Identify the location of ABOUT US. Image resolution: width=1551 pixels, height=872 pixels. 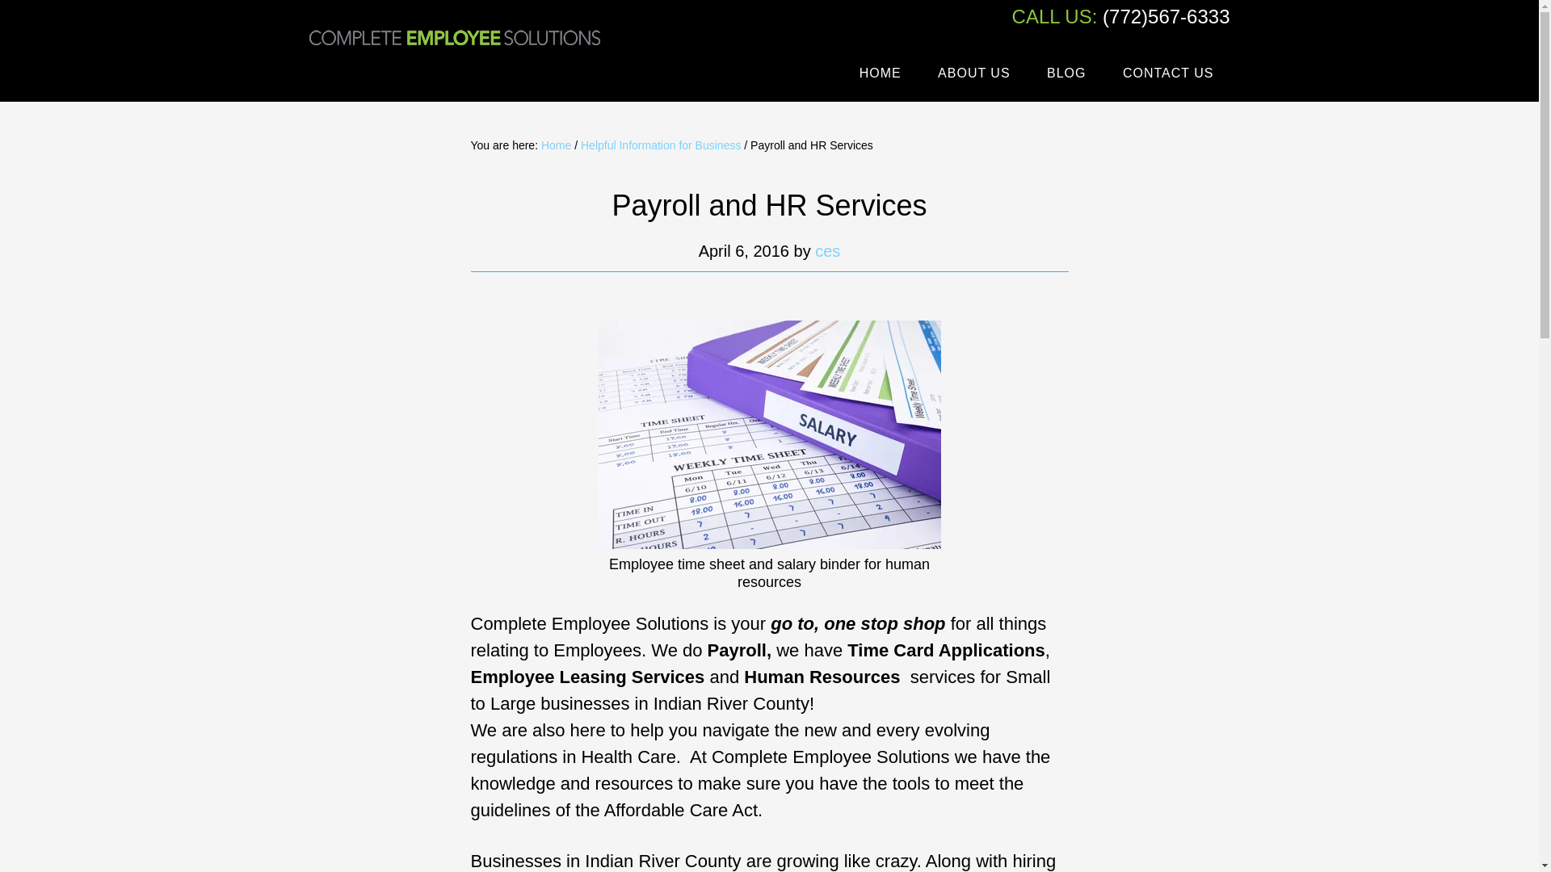
(974, 73).